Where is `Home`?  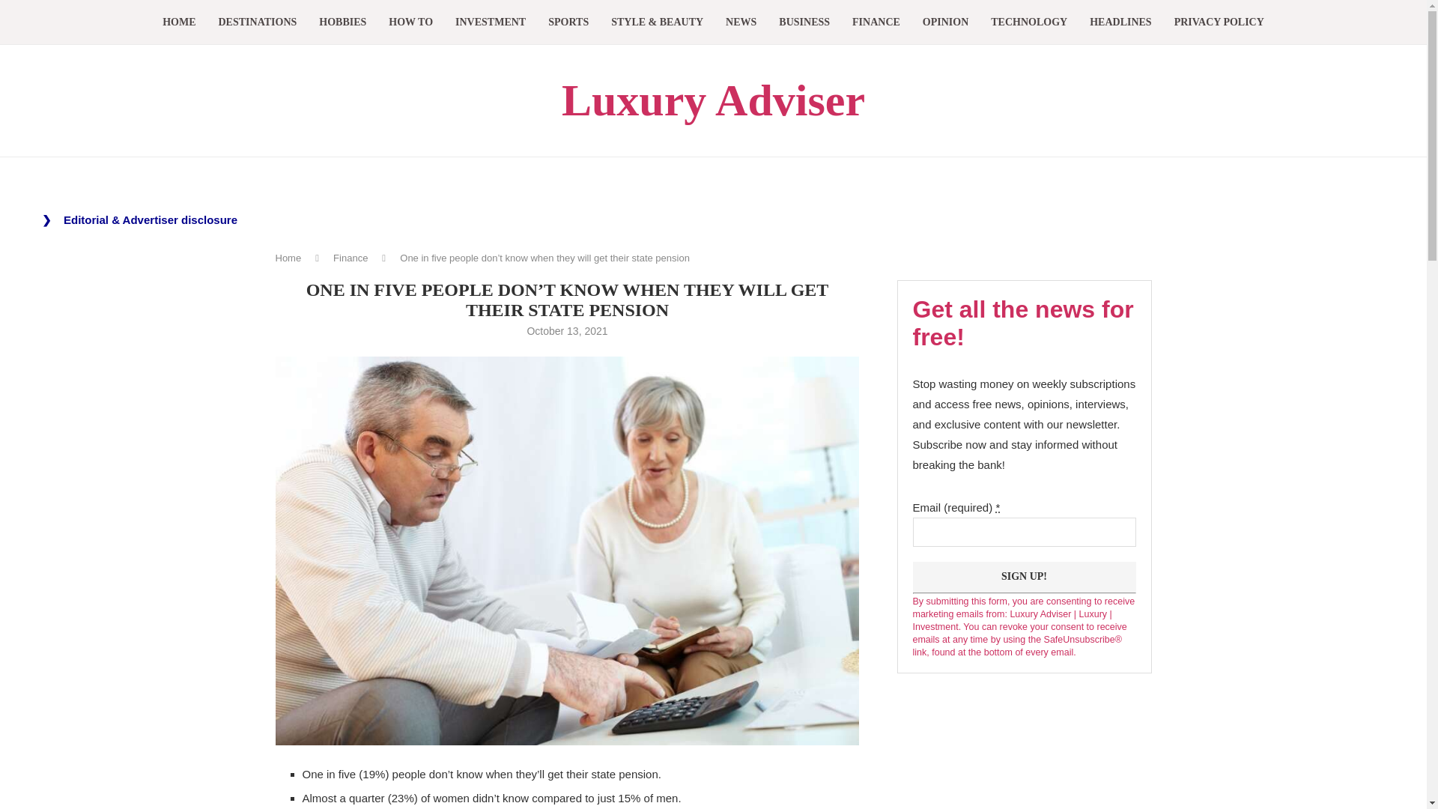
Home is located at coordinates (289, 258).